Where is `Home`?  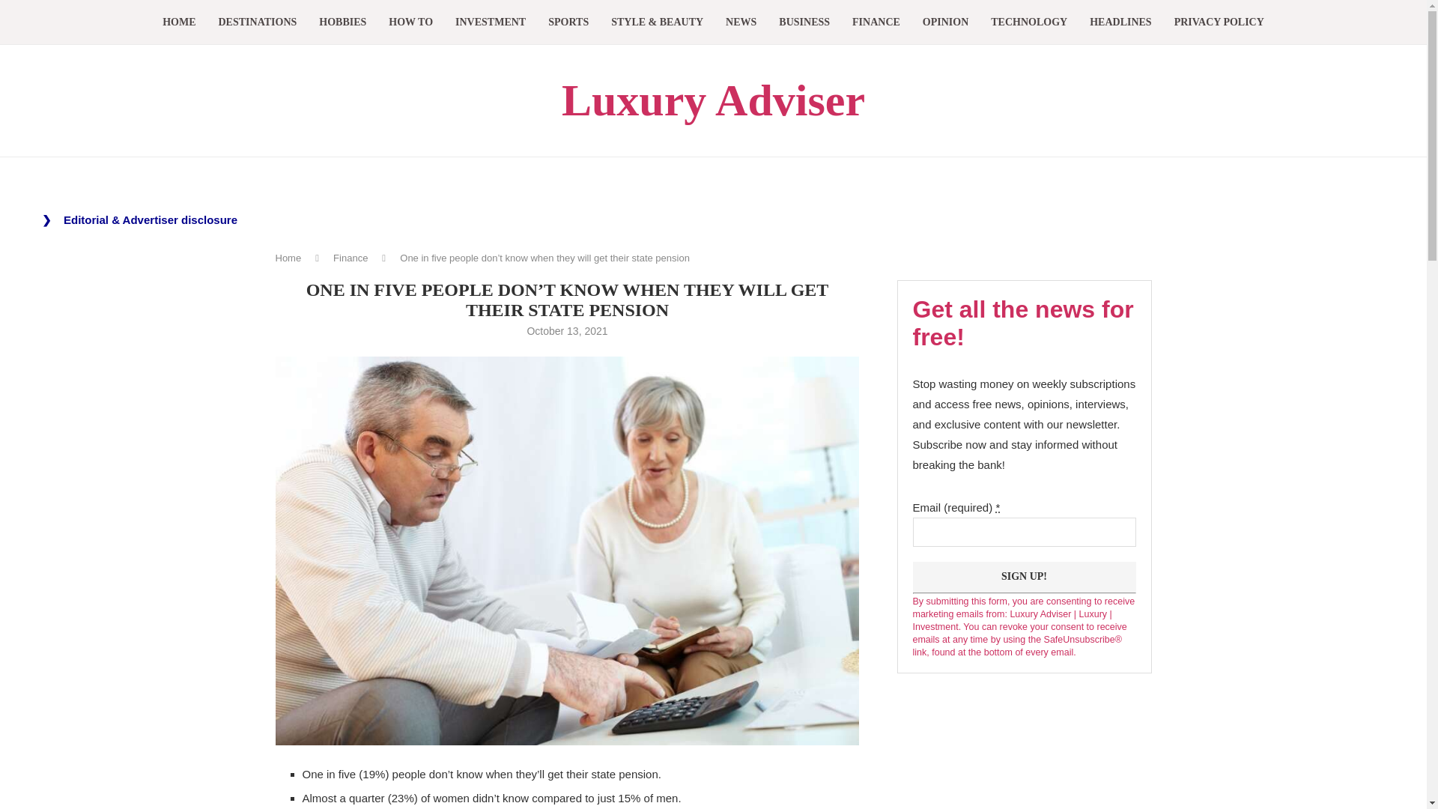
Home is located at coordinates (289, 258).